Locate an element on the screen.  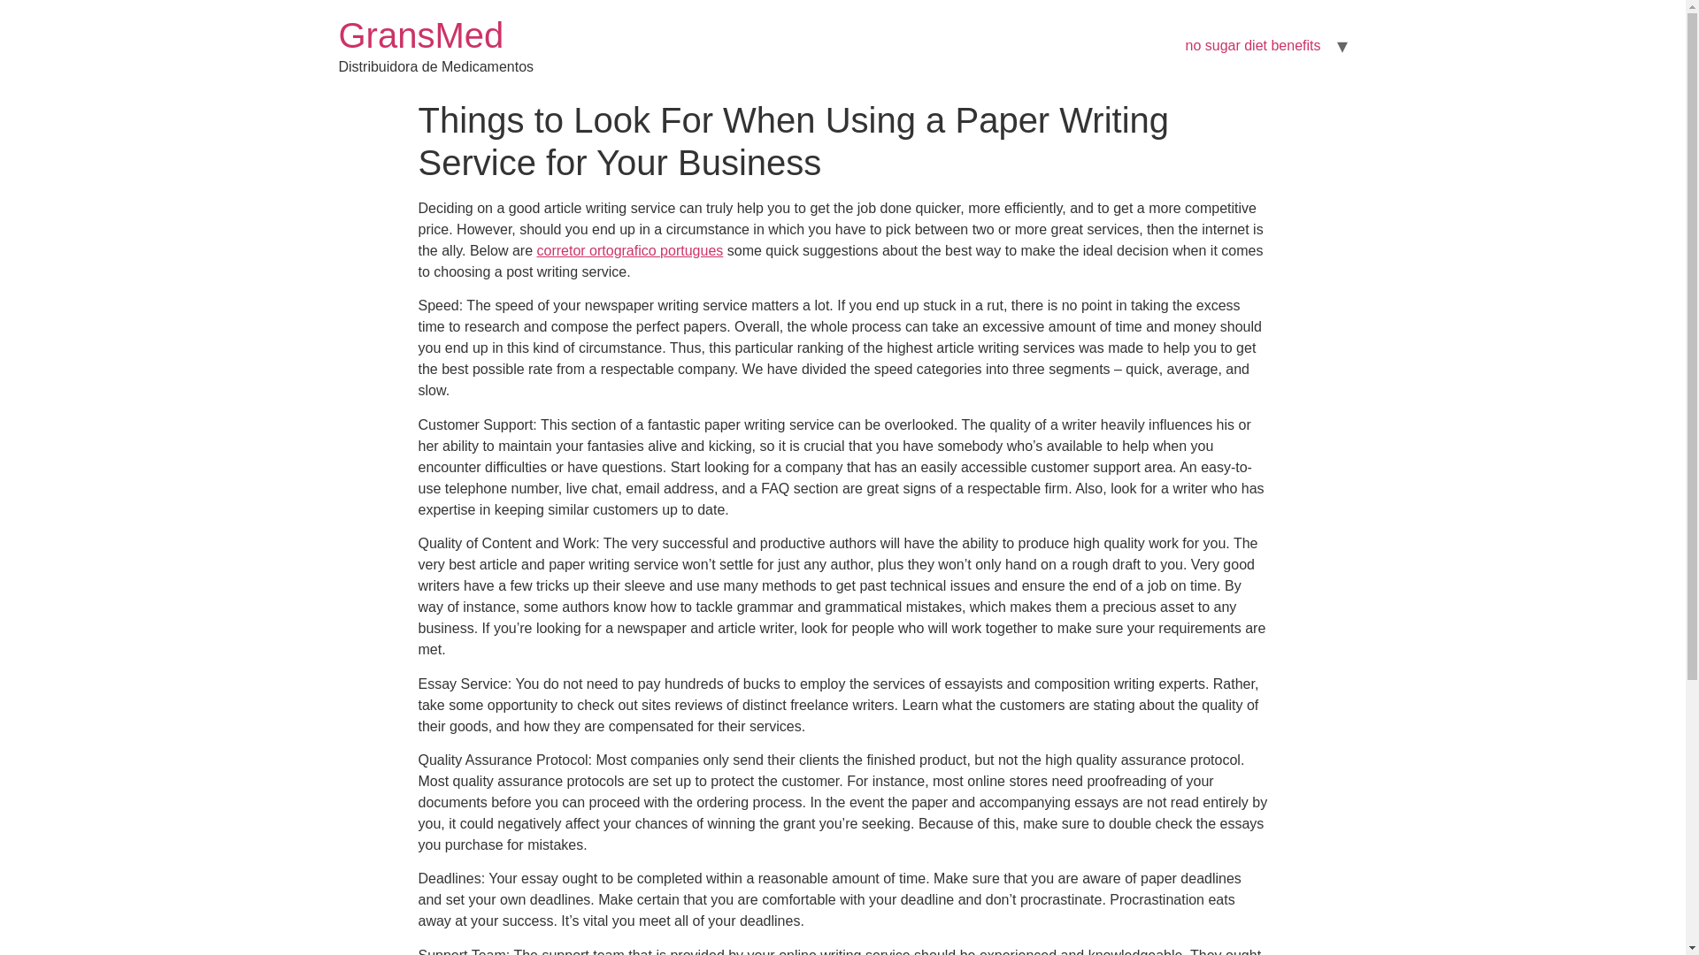
corretor ortografico portugues is located at coordinates (630, 250).